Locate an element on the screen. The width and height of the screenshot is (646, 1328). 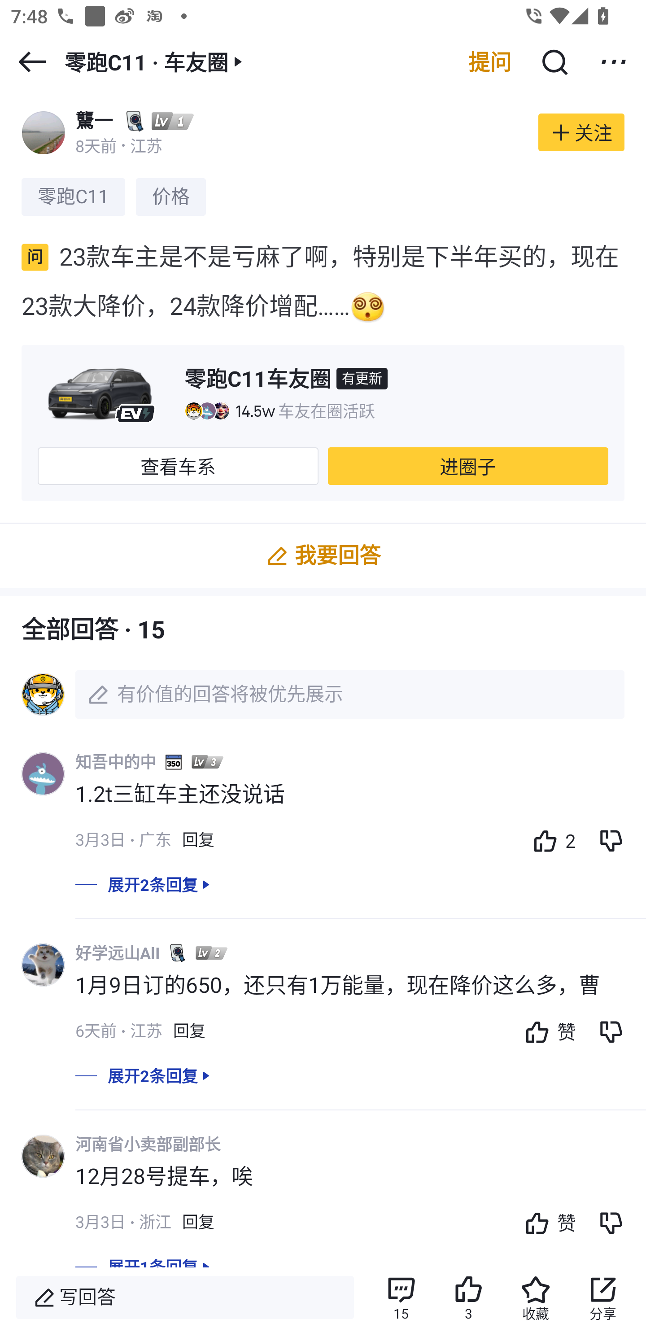
提问 is located at coordinates (490, 62).